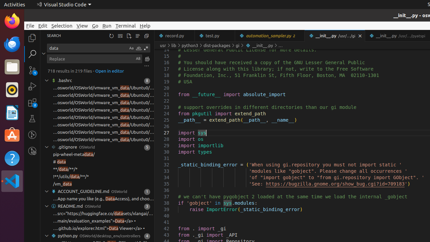 The height and width of the screenshot is (242, 430). I want to click on 8 matches in file .bashrc of folder ., Search result, so click(97, 81).